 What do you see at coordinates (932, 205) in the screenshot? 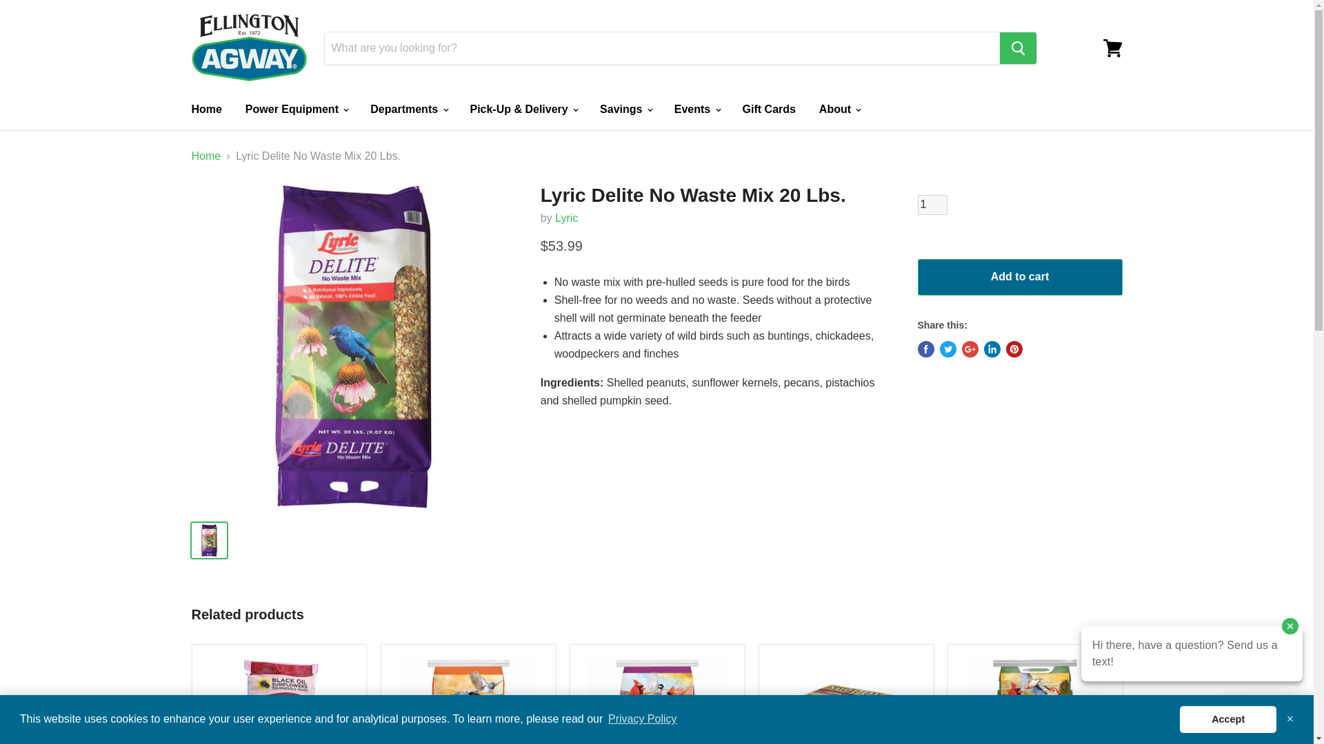
I see `1` at bounding box center [932, 205].